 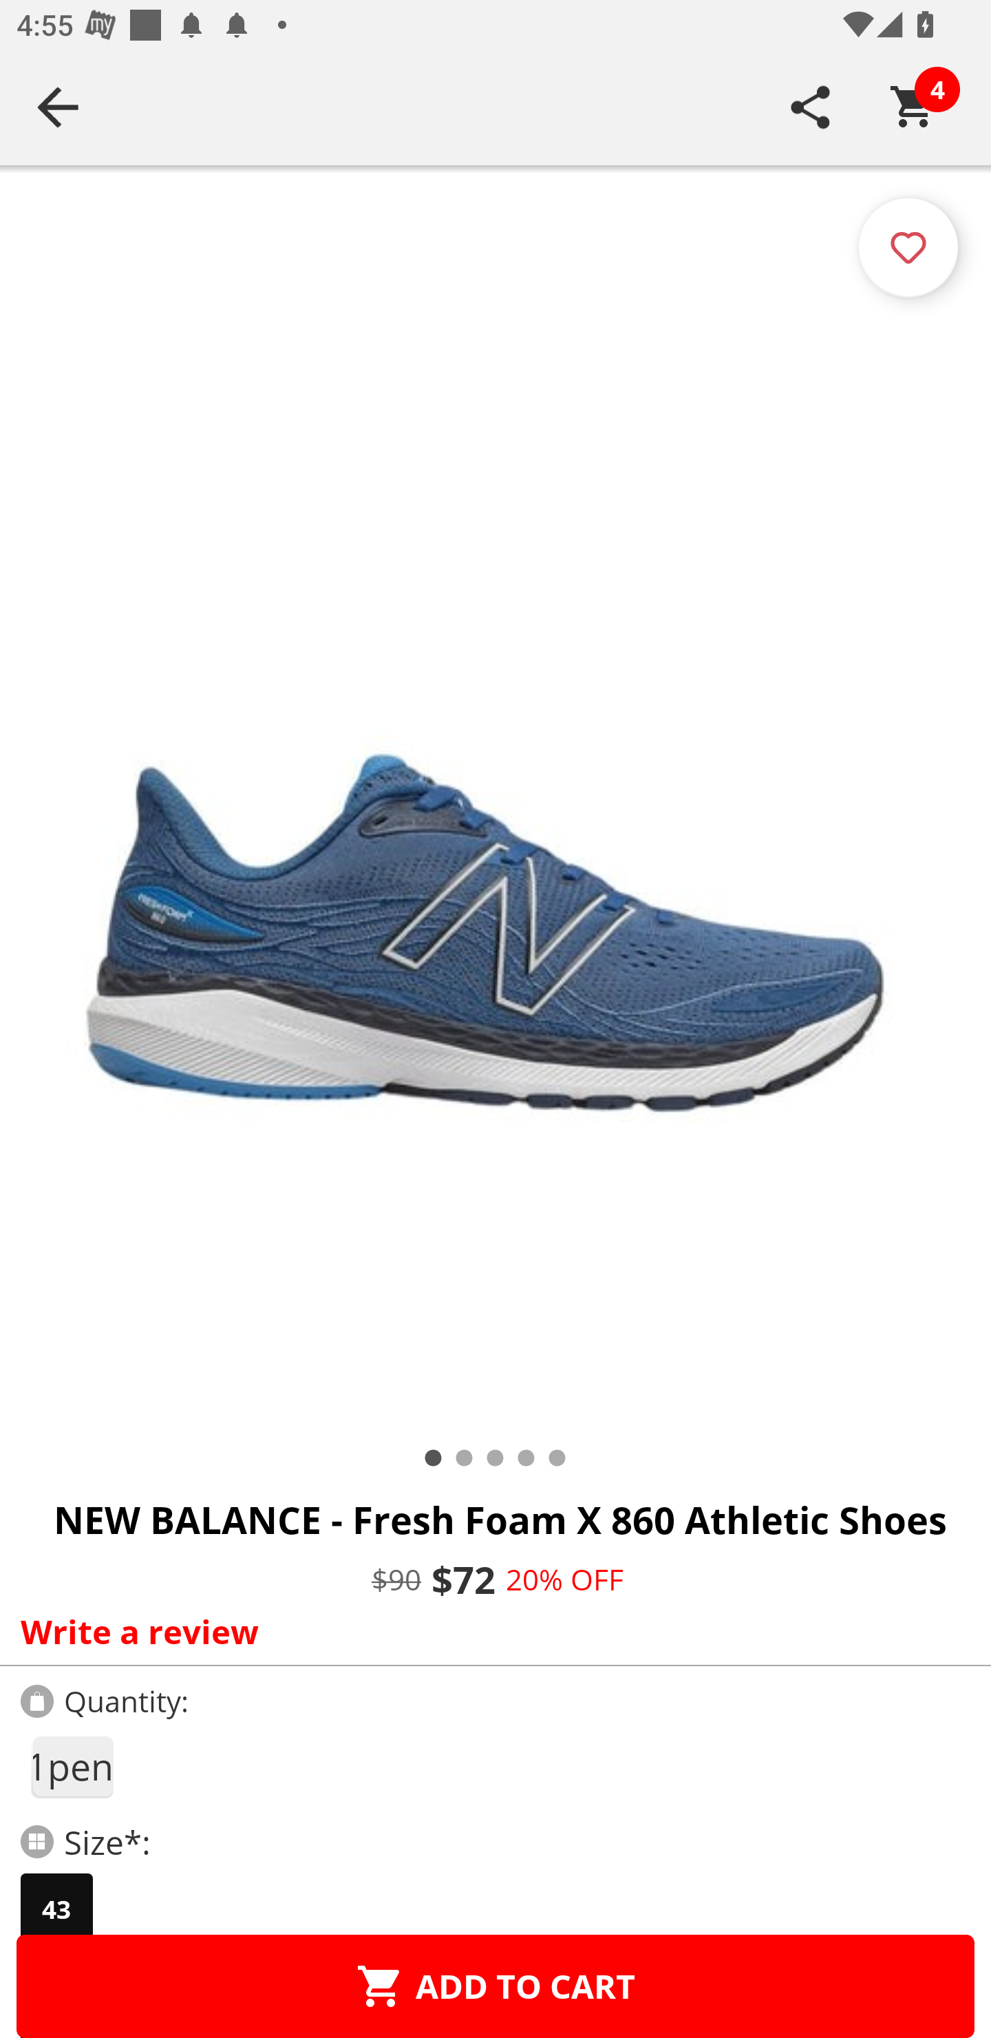 What do you see at coordinates (811, 107) in the screenshot?
I see `SHARE` at bounding box center [811, 107].